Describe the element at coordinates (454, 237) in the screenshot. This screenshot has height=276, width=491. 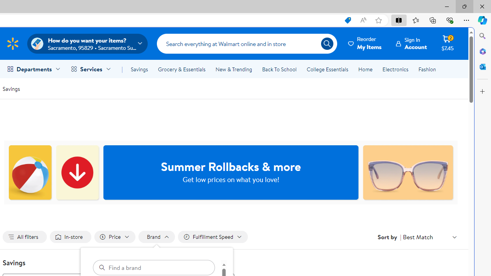
I see `Class: ld ld-ChevronDown pa0 ml6` at that location.